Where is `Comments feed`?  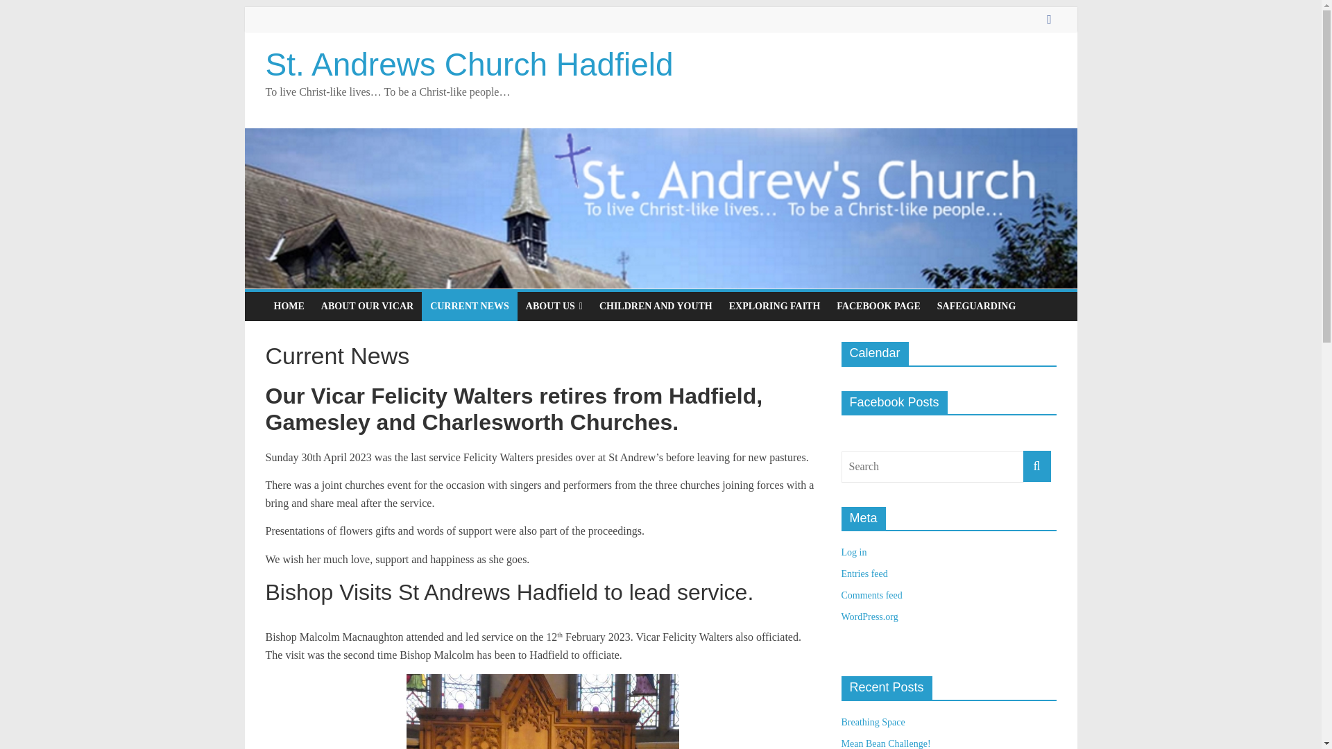
Comments feed is located at coordinates (871, 595).